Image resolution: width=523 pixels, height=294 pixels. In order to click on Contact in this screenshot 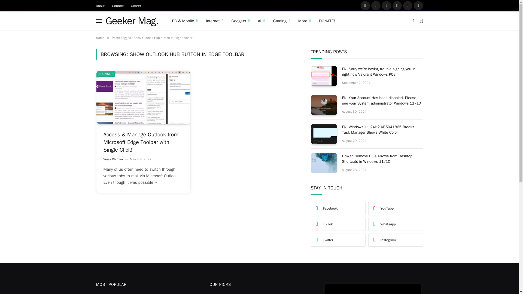, I will do `click(118, 5)`.